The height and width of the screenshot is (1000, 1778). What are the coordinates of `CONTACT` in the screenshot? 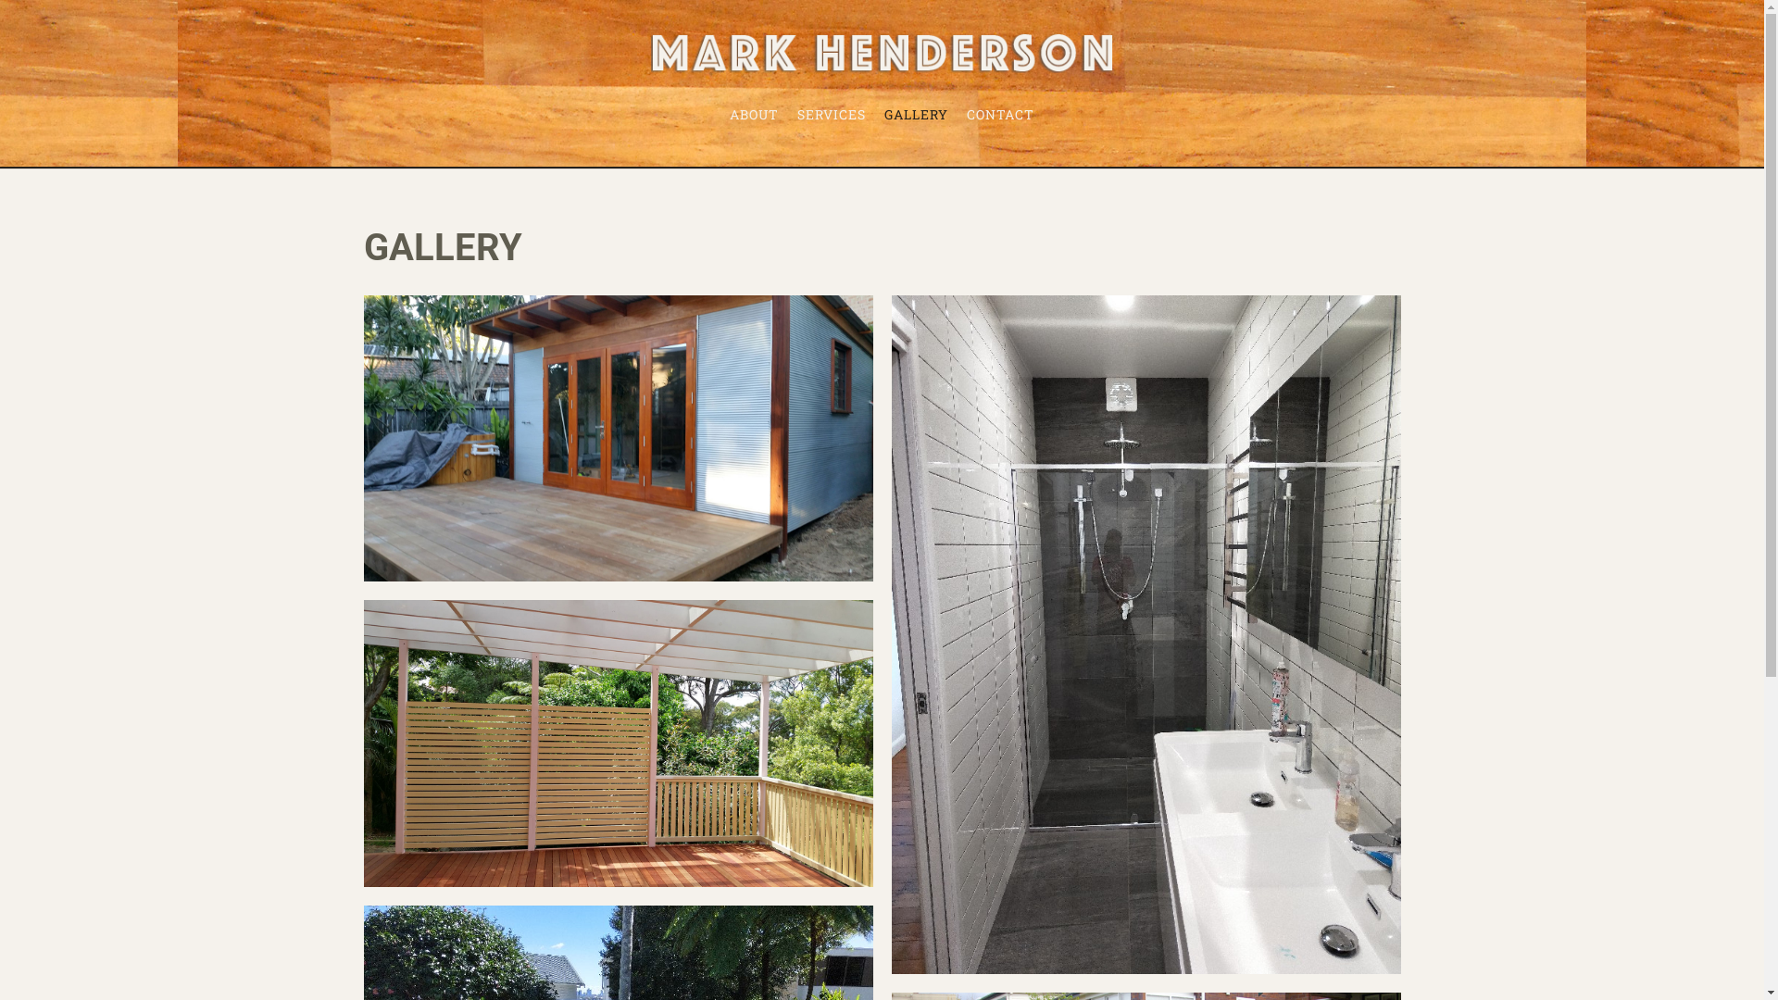 It's located at (1000, 115).